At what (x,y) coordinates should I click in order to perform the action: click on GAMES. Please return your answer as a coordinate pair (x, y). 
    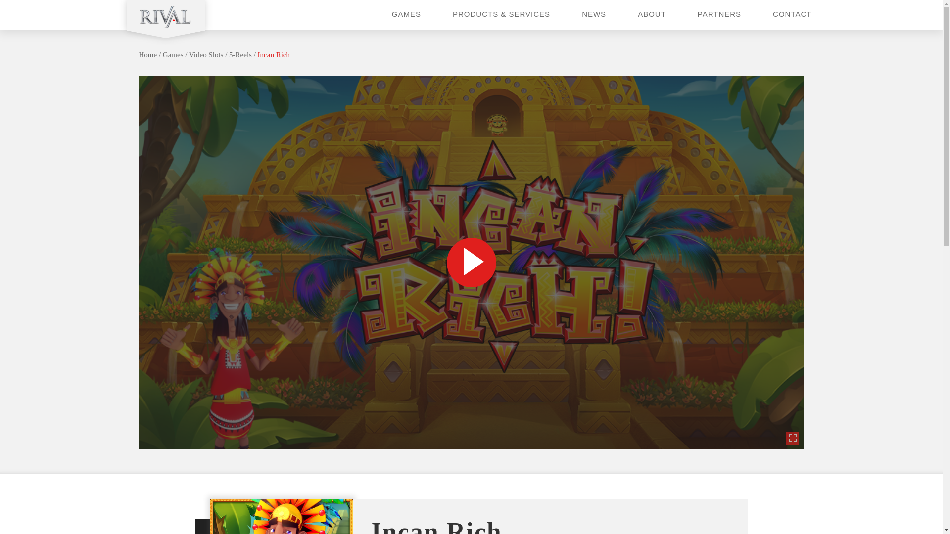
    Looking at the image, I should click on (406, 14).